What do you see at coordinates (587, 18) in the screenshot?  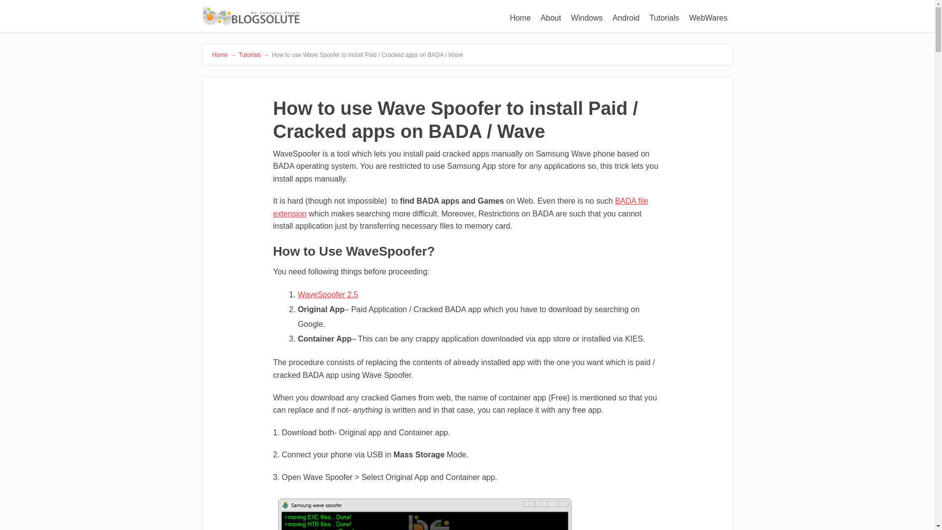 I see `Windows` at bounding box center [587, 18].